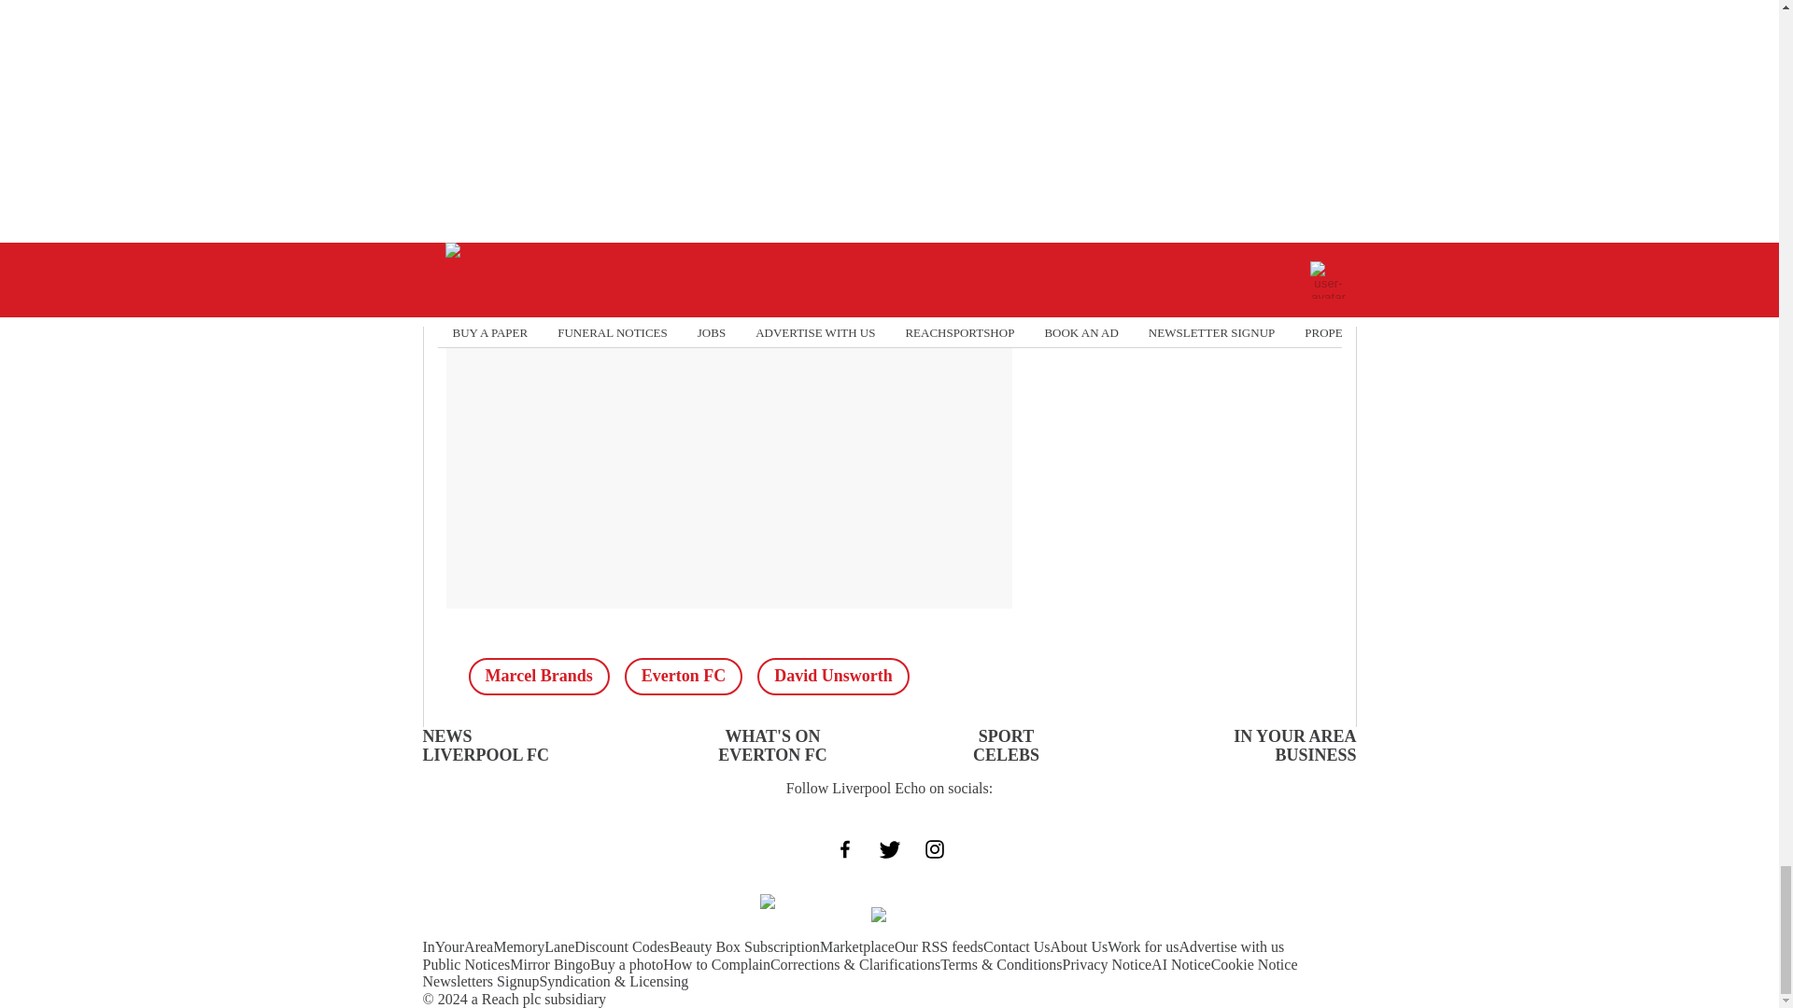 This screenshot has width=1793, height=1008. What do you see at coordinates (656, 101) in the screenshot?
I see `Twitter` at bounding box center [656, 101].